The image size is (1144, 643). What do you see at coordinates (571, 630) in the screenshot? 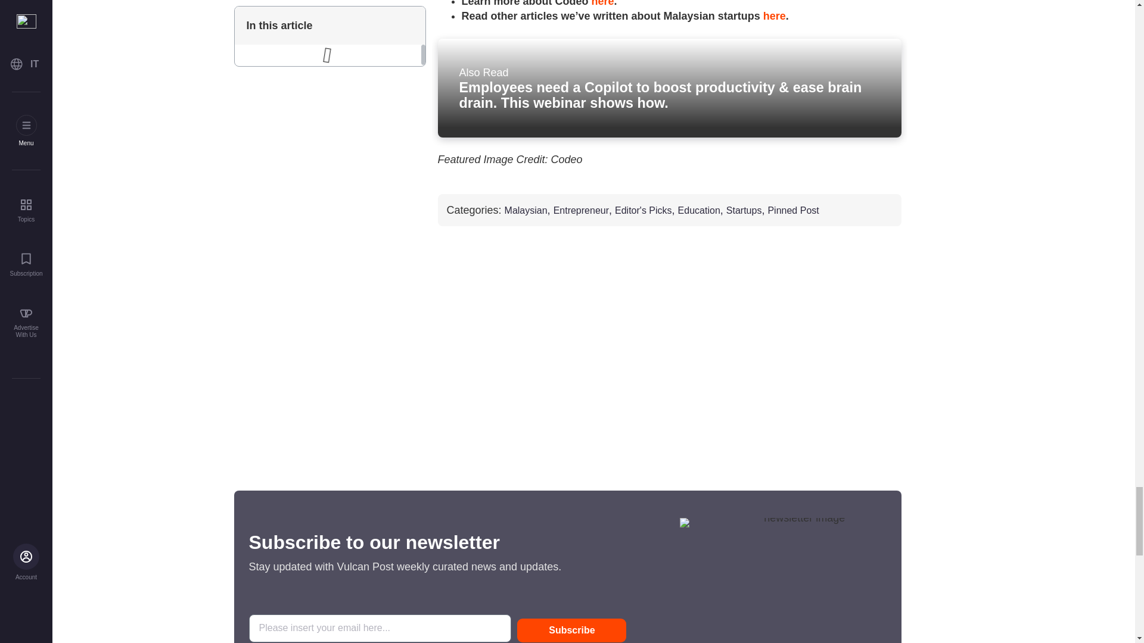
I see `Subscribe` at bounding box center [571, 630].